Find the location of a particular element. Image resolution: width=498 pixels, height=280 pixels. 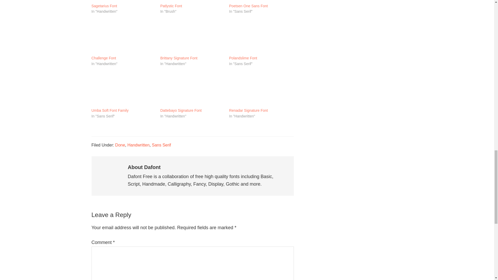

Brittany Signature Font is located at coordinates (192, 37).